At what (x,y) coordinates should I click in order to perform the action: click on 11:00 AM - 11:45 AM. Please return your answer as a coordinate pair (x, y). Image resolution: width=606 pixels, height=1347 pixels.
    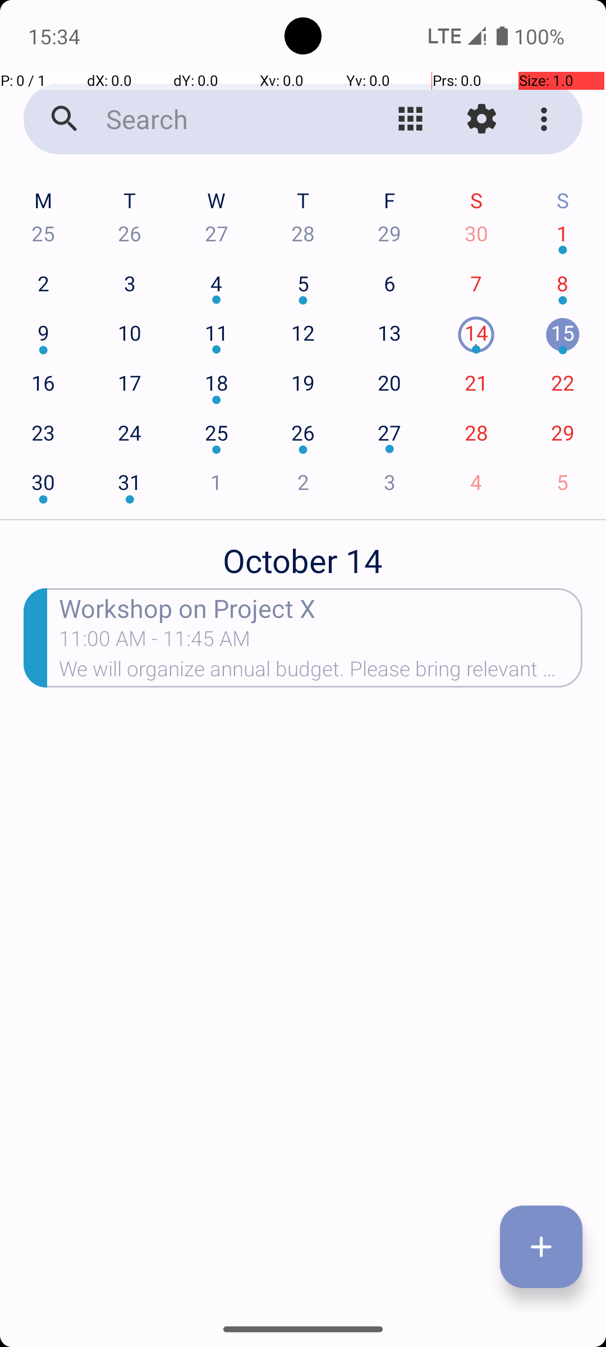
    Looking at the image, I should click on (155, 642).